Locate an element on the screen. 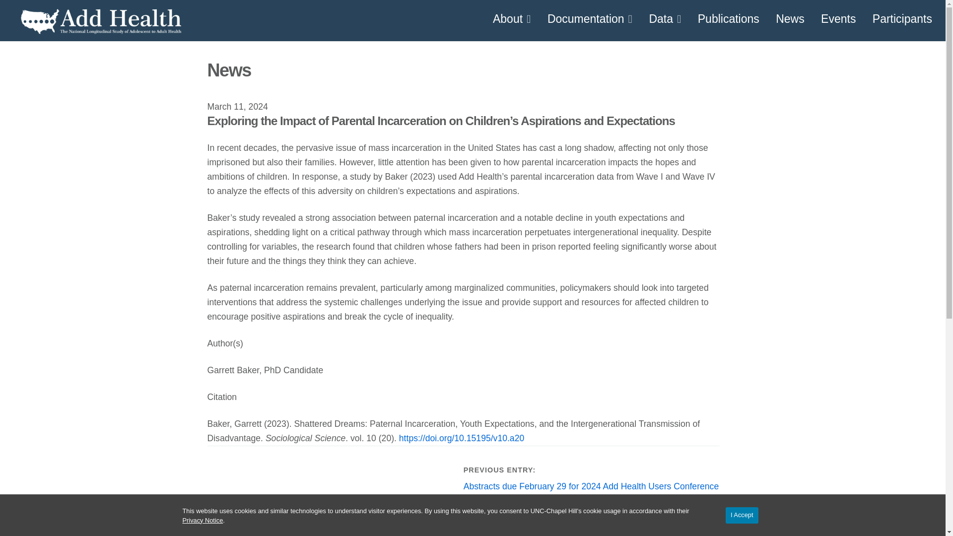 The height and width of the screenshot is (536, 953). Publications is located at coordinates (728, 19).